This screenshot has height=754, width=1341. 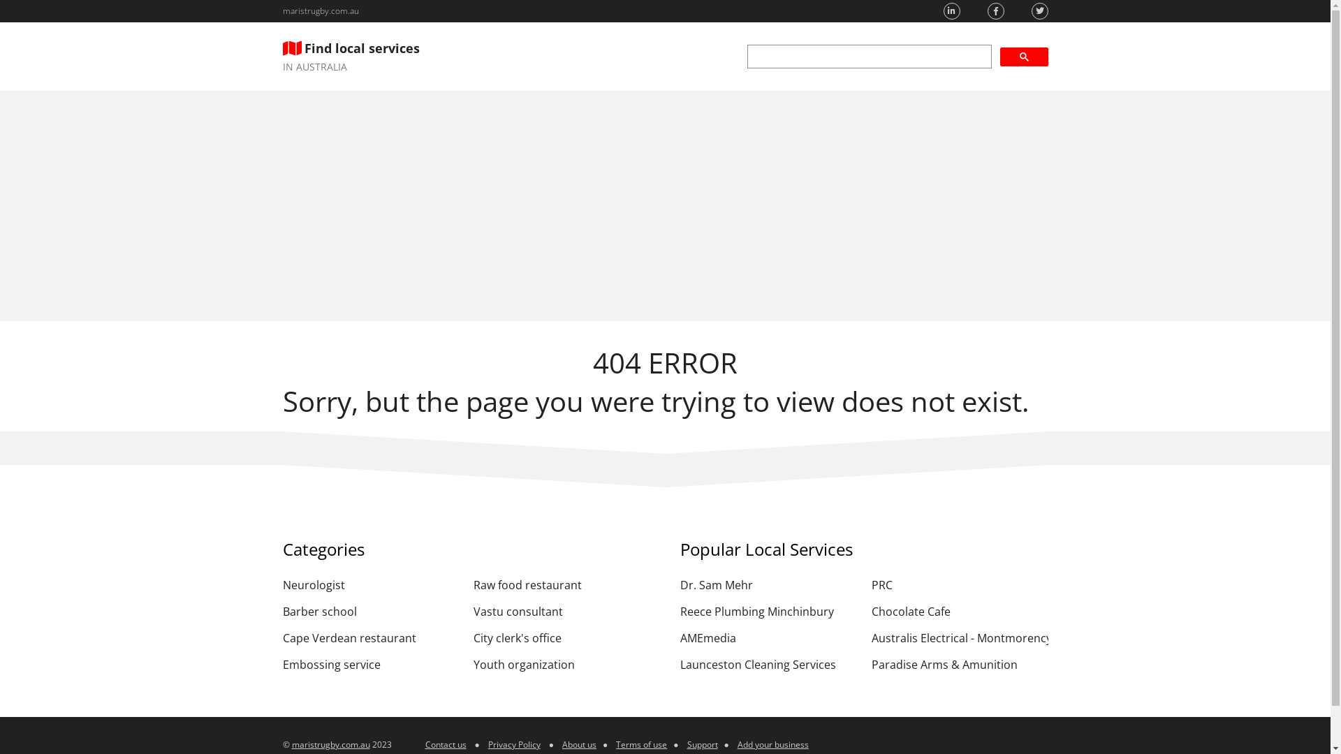 What do you see at coordinates (960, 638) in the screenshot?
I see `Australis Electrical - Montmorency` at bounding box center [960, 638].